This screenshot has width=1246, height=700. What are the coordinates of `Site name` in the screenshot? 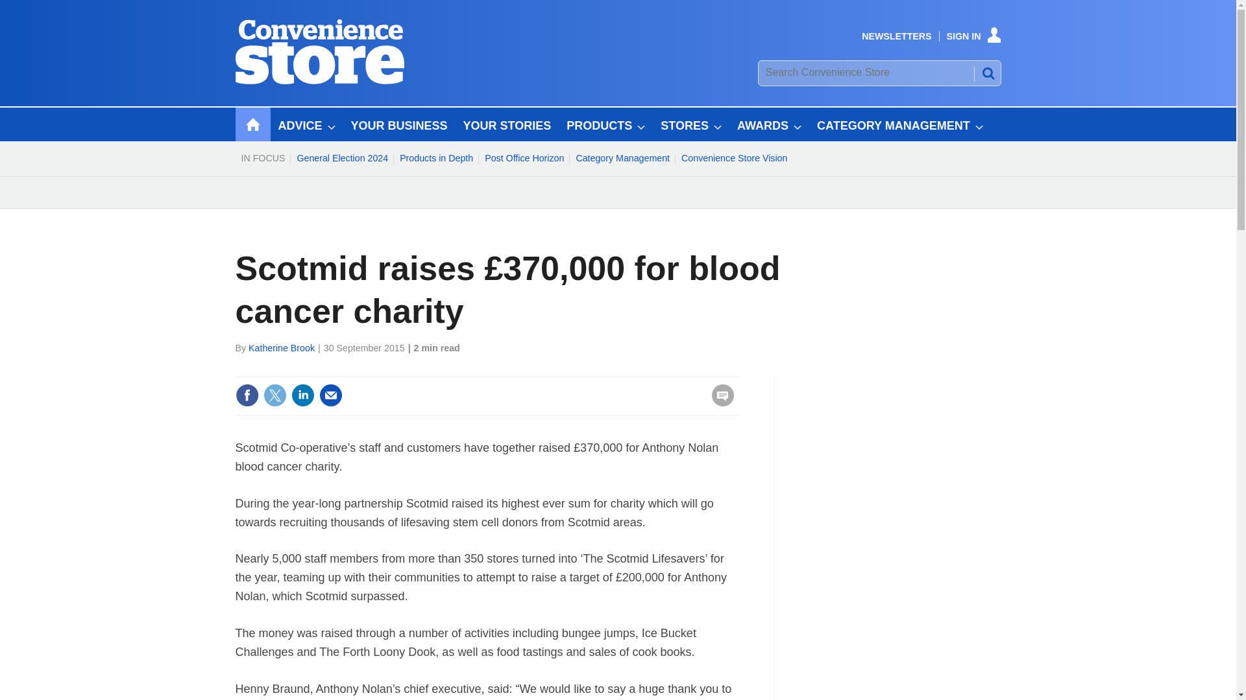 It's located at (319, 80).